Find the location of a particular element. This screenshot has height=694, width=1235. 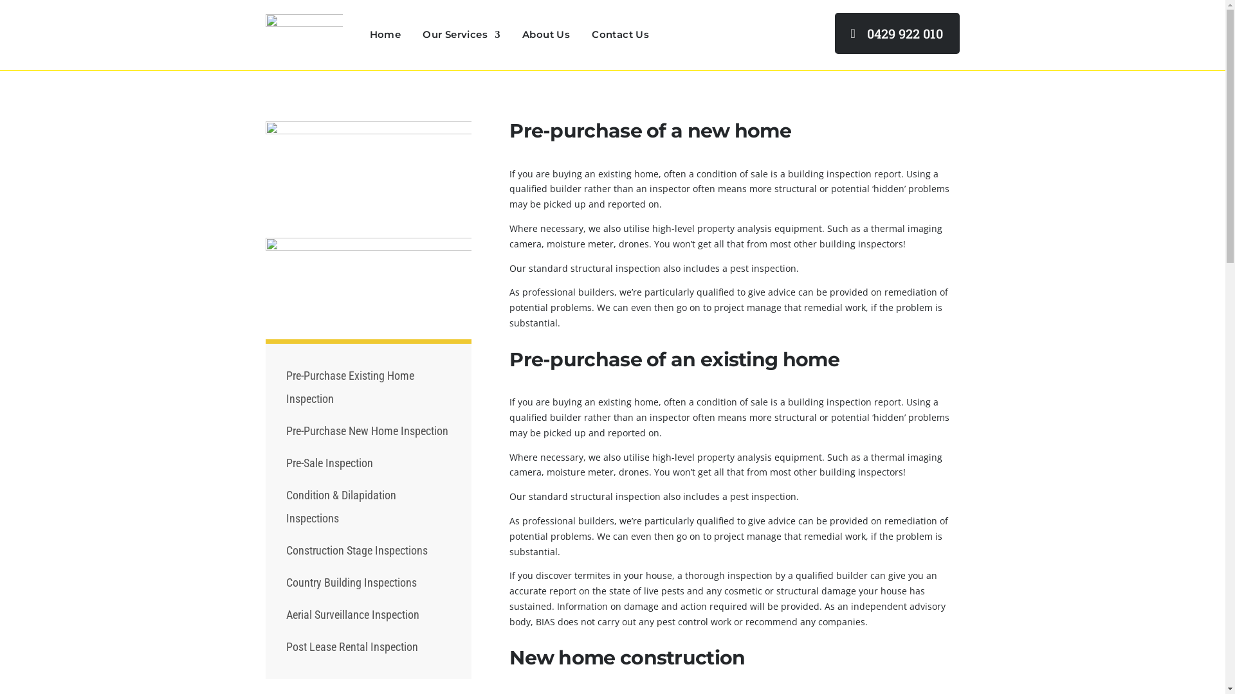

Country Building Inspections is located at coordinates (351, 582).